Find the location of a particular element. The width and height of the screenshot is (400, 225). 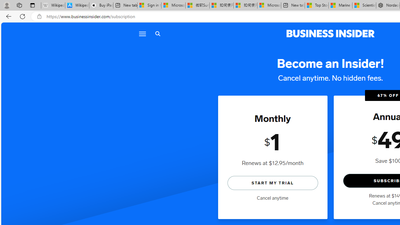

Search icon is located at coordinates (157, 34).